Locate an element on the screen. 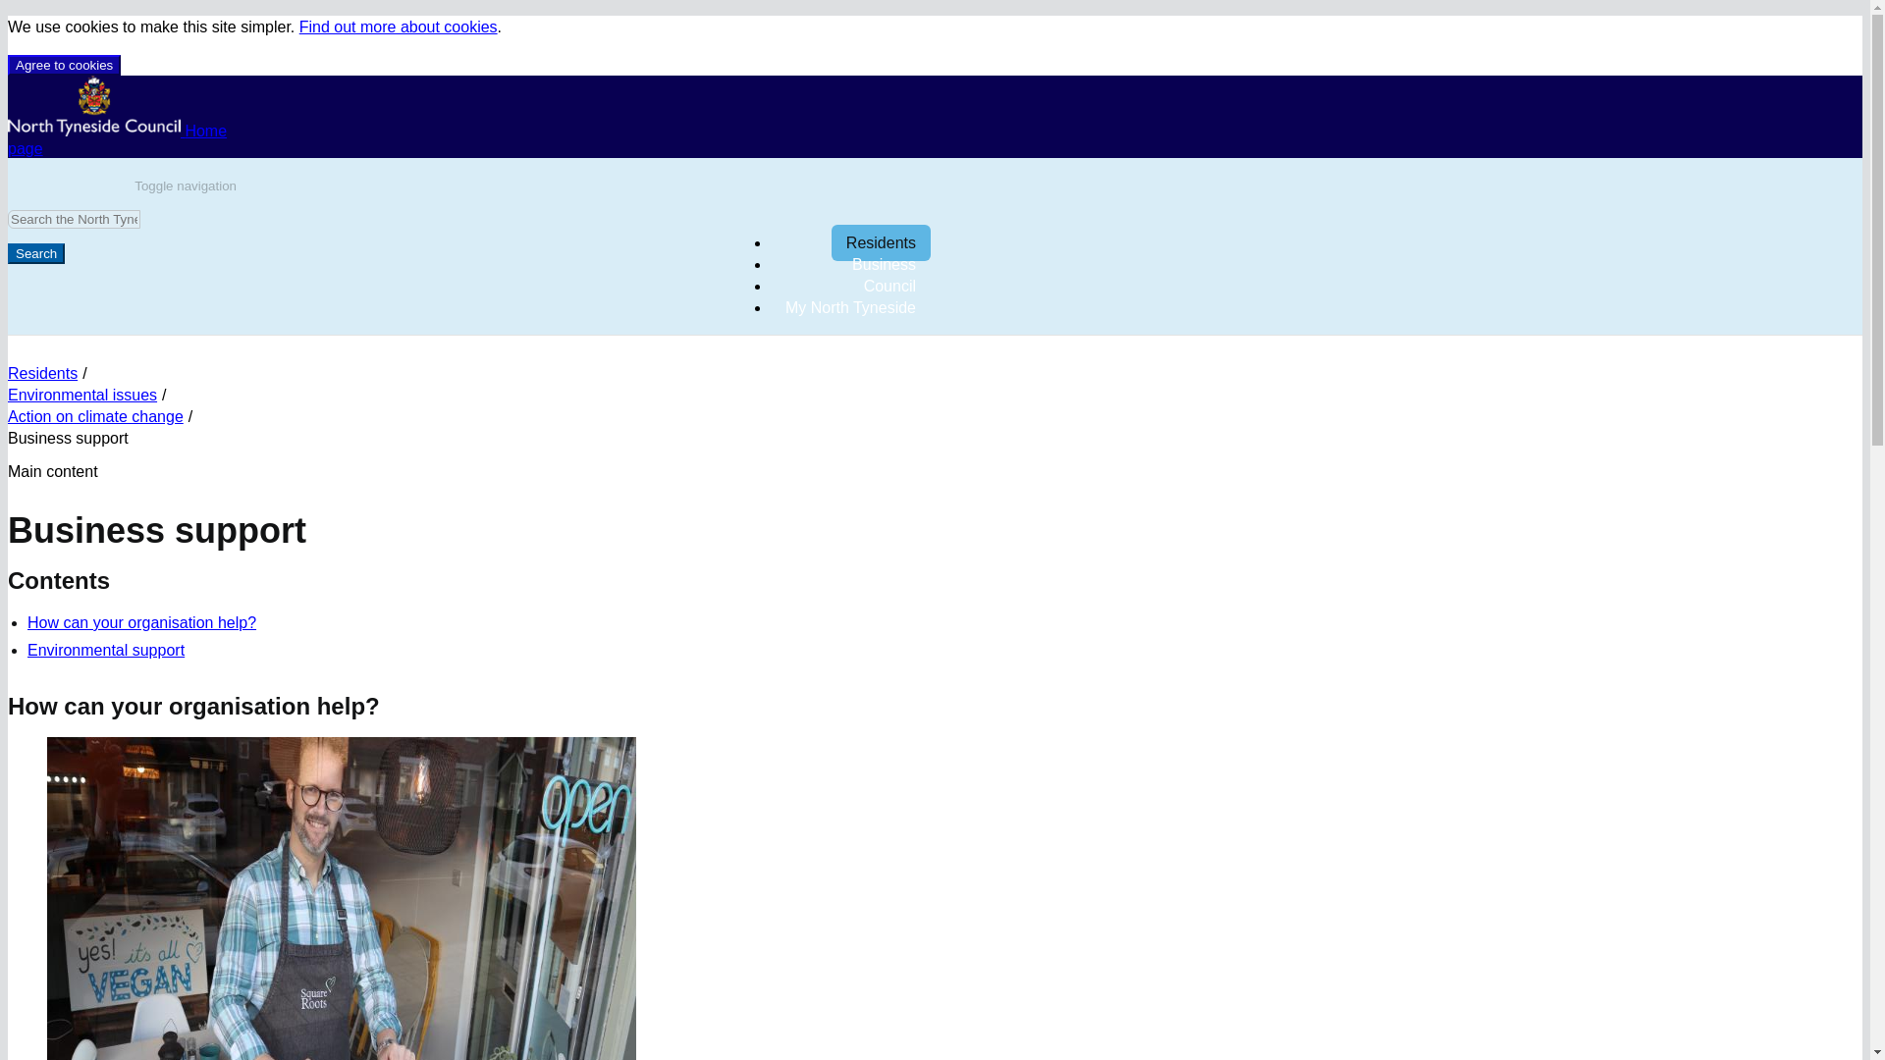 This screenshot has height=1060, width=1885. Environmental issues is located at coordinates (81, 395).